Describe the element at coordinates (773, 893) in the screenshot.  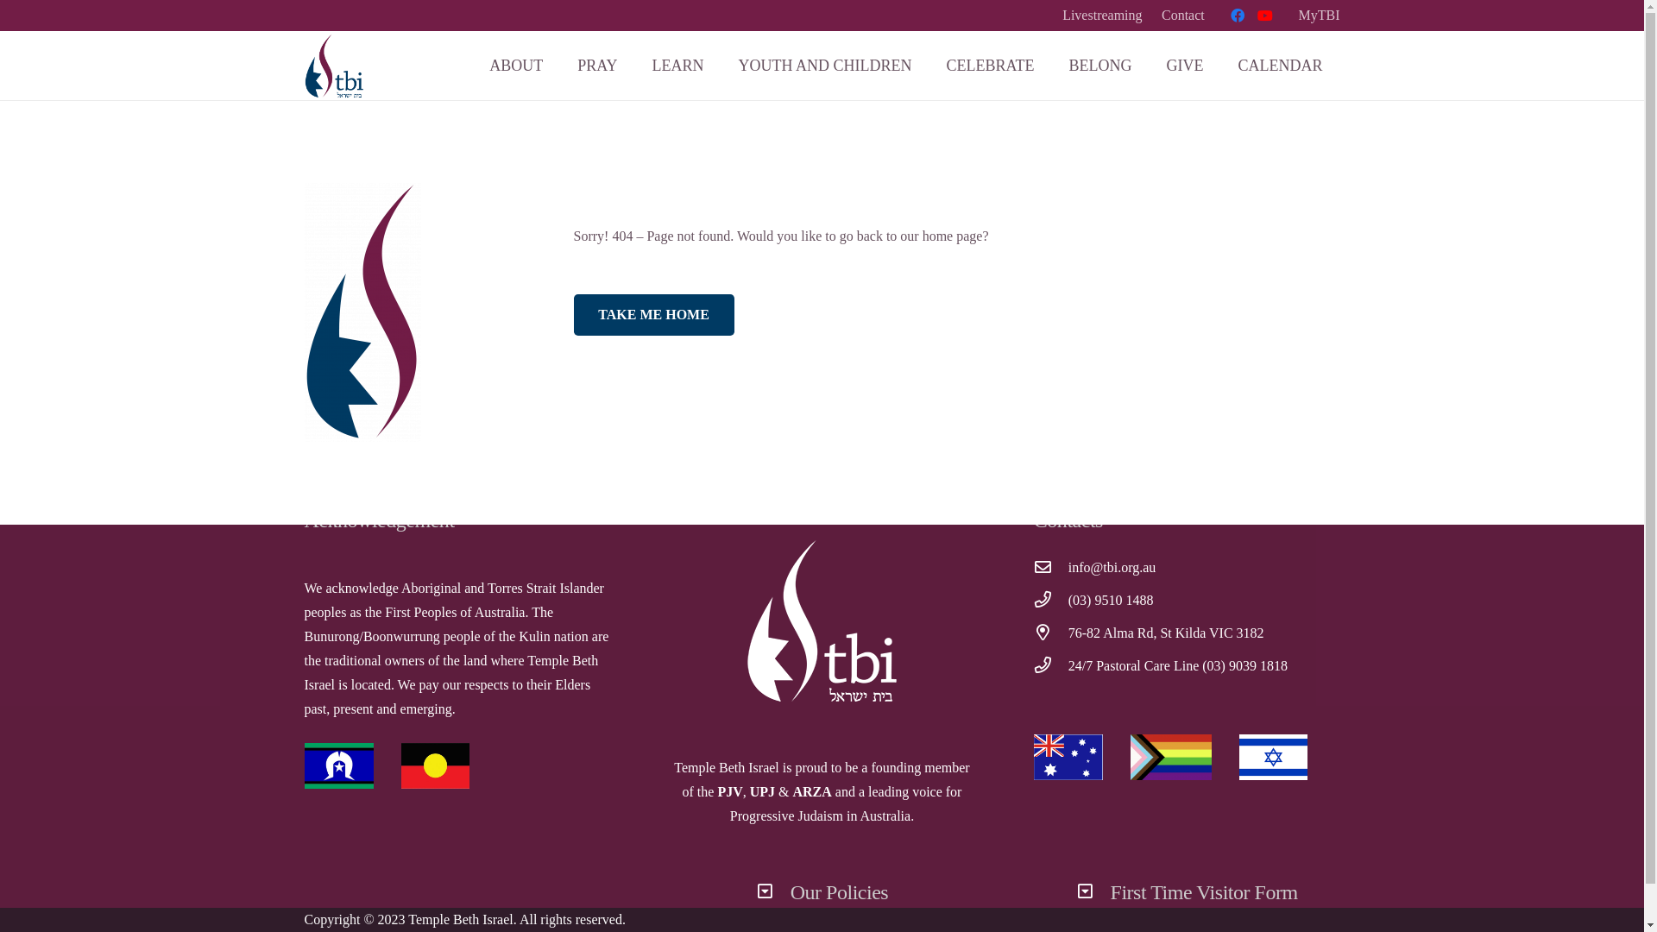
I see `Our Policies` at that location.